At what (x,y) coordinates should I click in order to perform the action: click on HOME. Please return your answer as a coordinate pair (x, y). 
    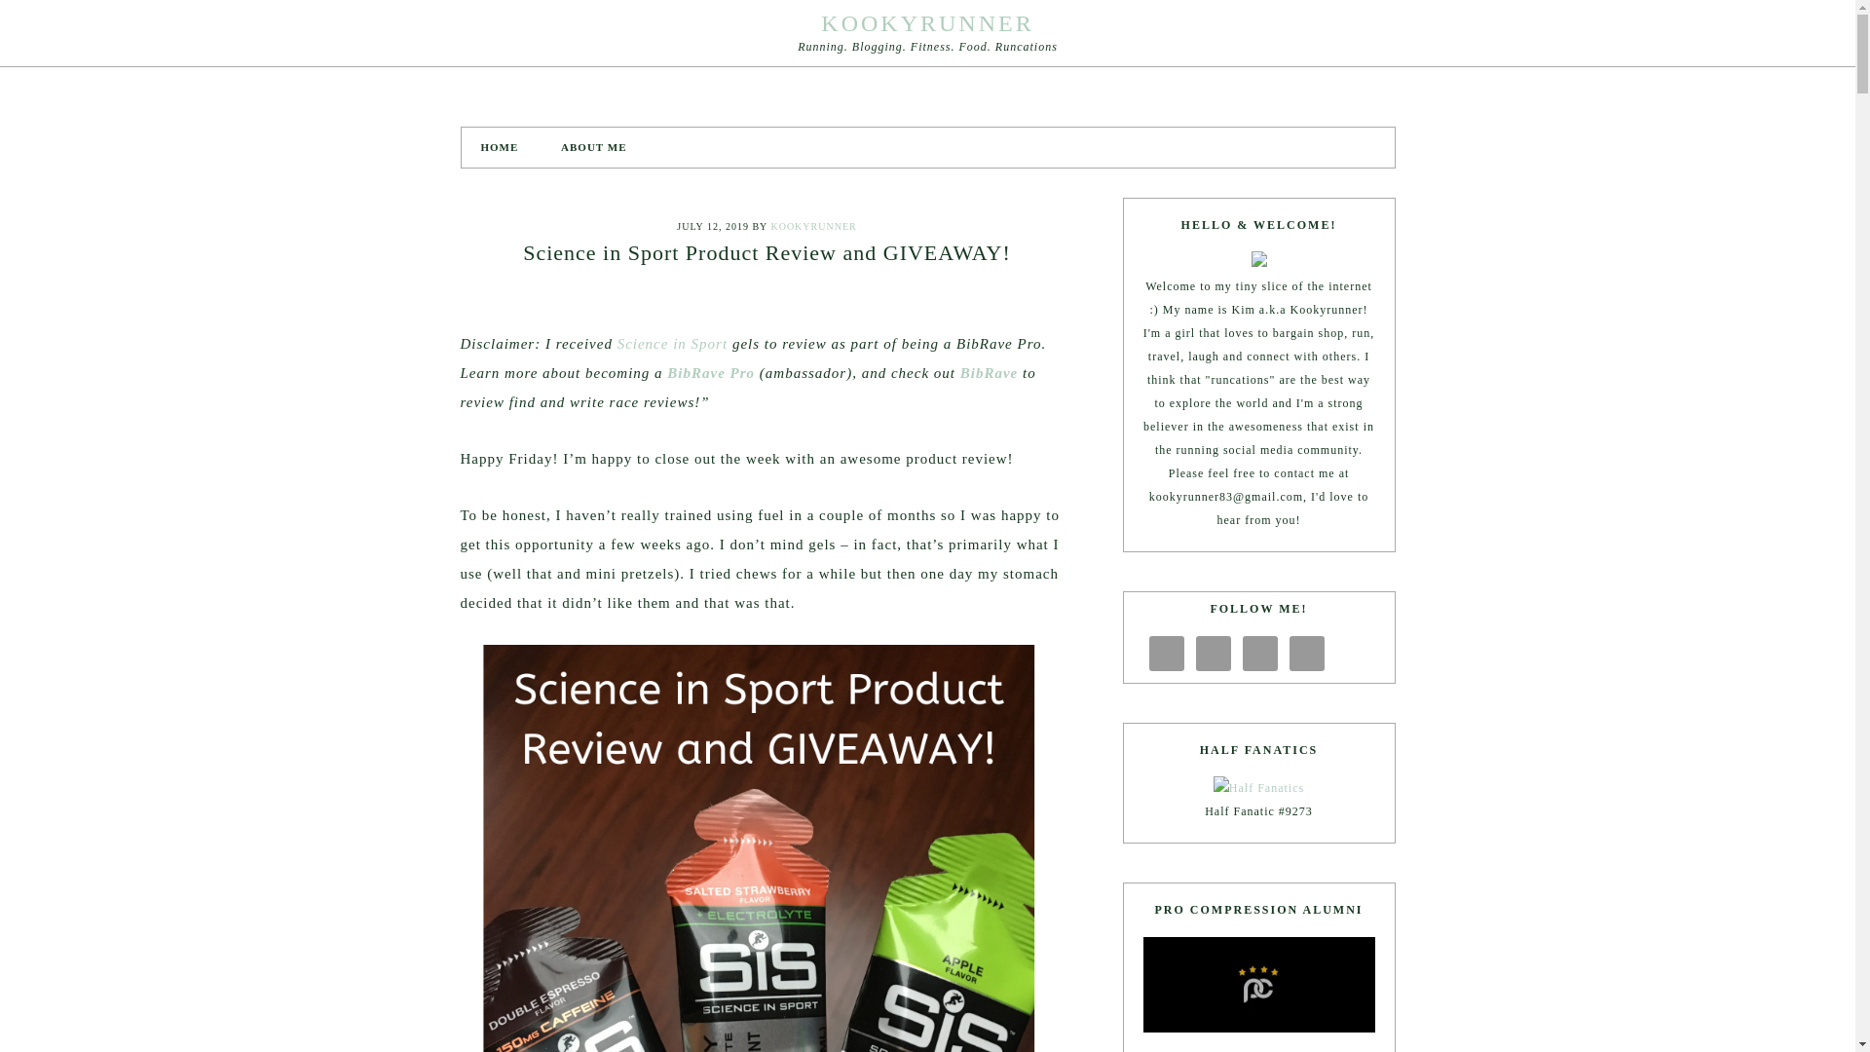
    Looking at the image, I should click on (500, 146).